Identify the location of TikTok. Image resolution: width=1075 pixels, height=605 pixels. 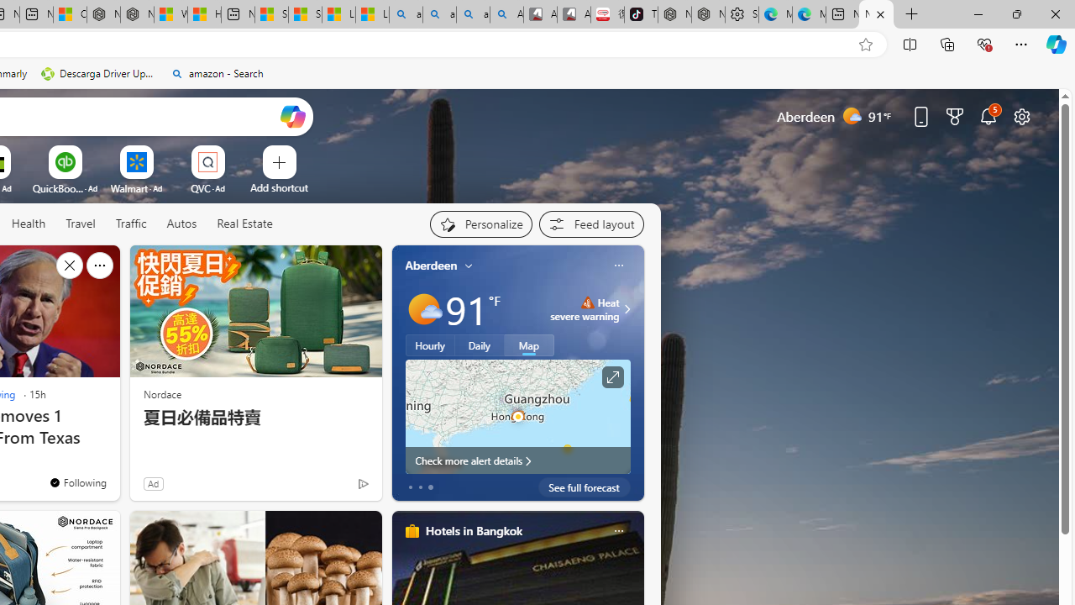
(641, 15).